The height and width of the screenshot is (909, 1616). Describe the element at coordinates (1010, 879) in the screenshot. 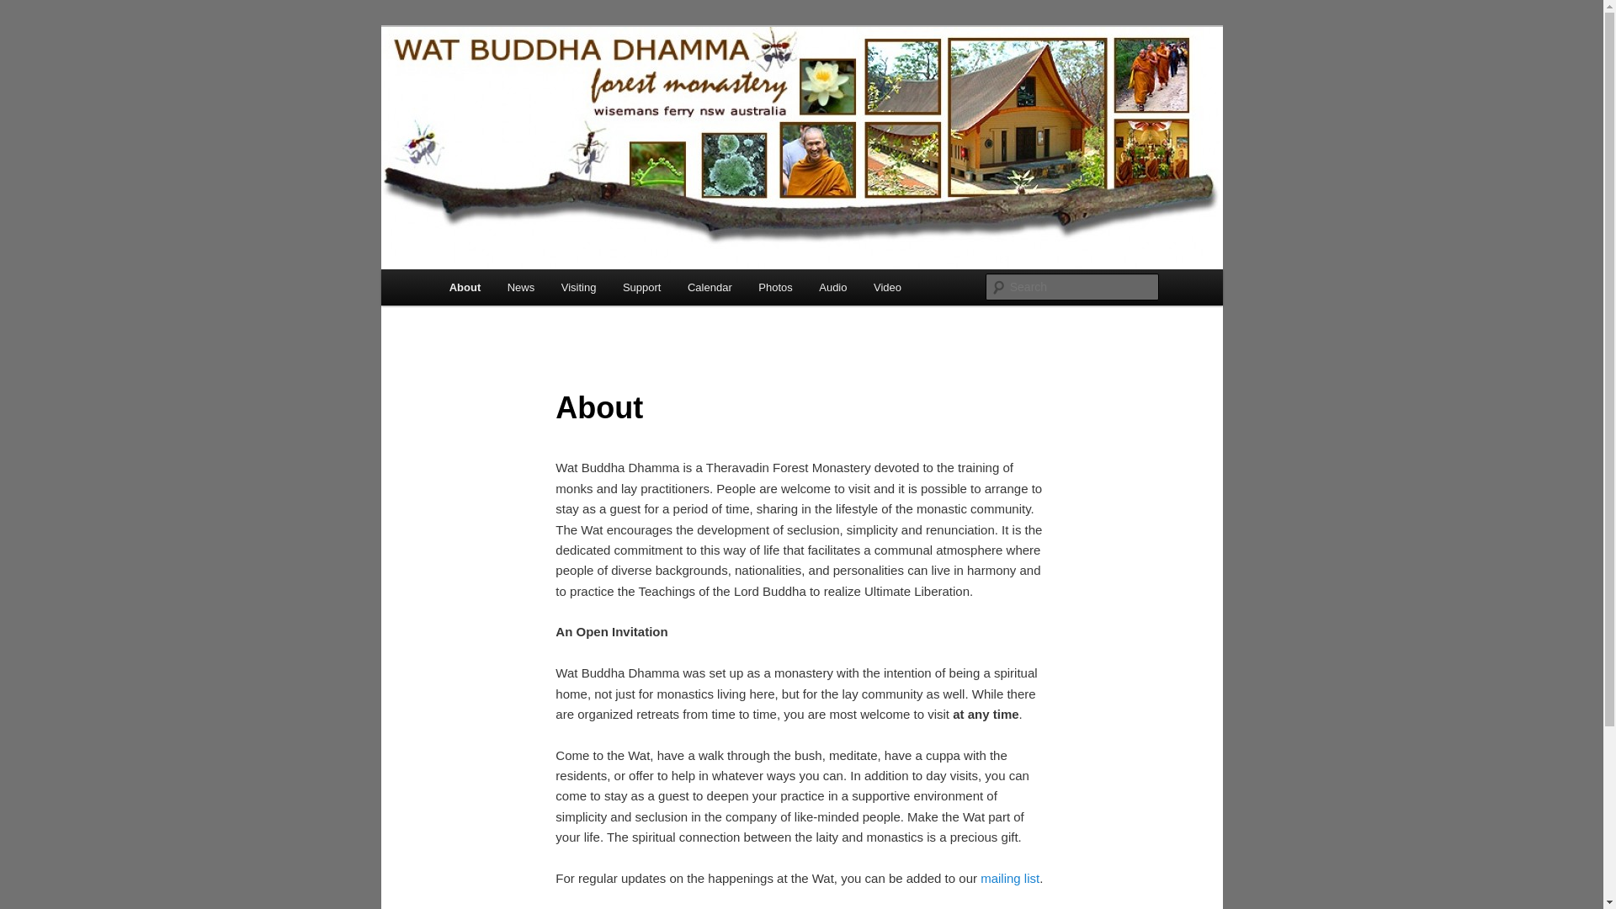

I see `mailing list` at that location.